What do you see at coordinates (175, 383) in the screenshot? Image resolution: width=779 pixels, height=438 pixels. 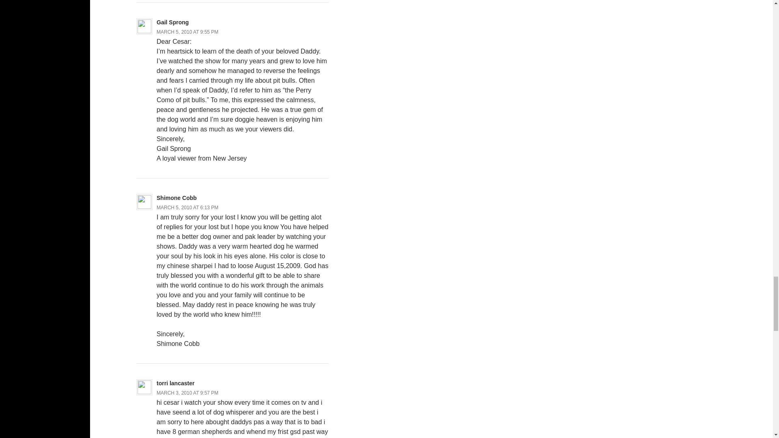 I see `torri lancaster` at bounding box center [175, 383].